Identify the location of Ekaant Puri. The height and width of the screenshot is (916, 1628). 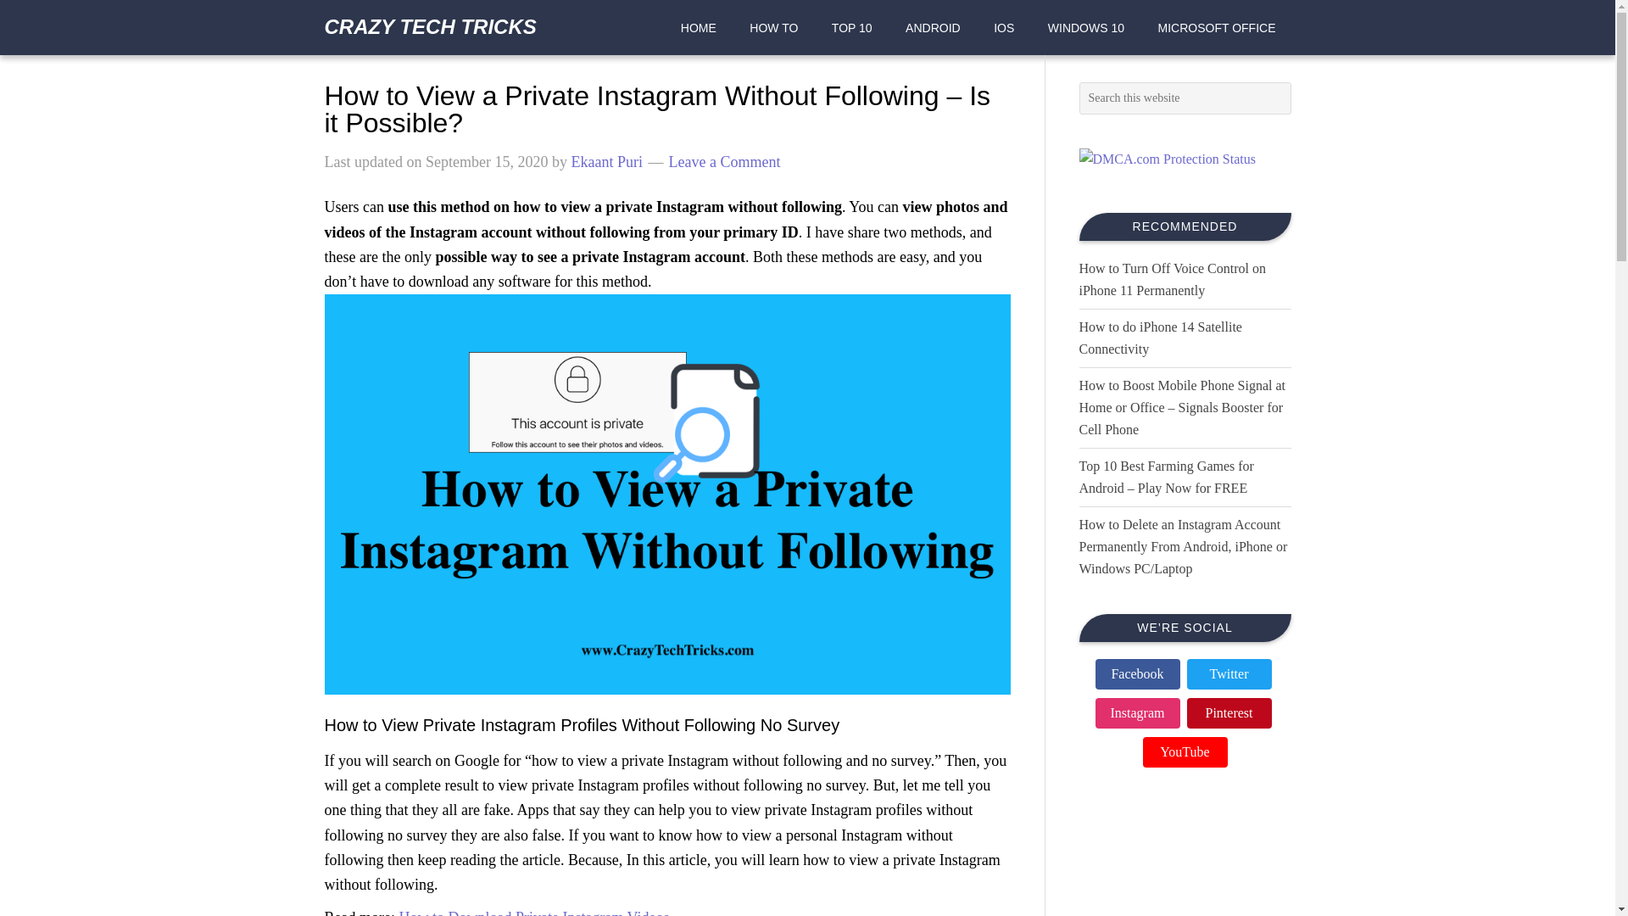
(605, 161).